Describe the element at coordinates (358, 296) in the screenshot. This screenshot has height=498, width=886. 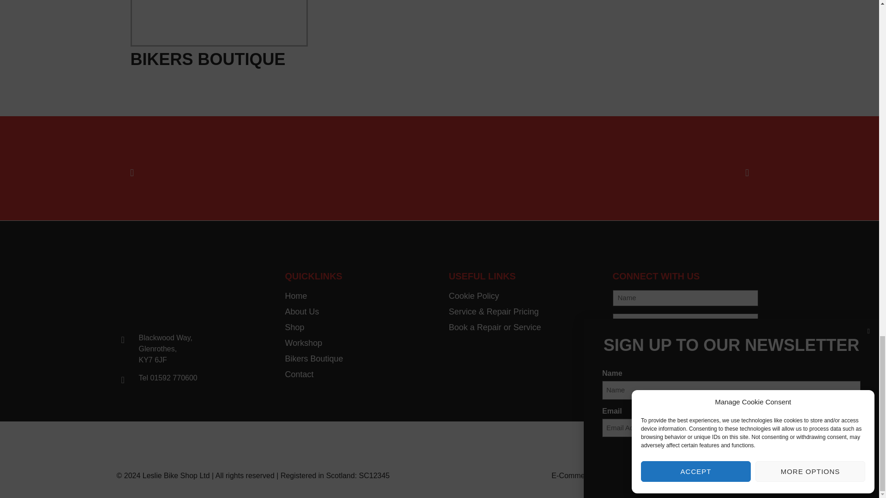
I see `Home` at that location.